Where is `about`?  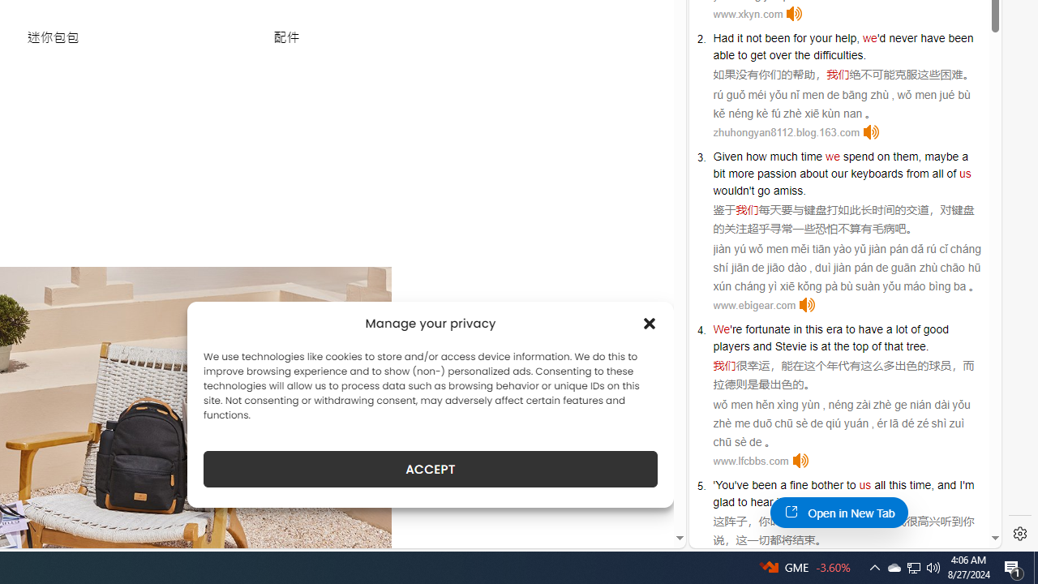 about is located at coordinates (813, 173).